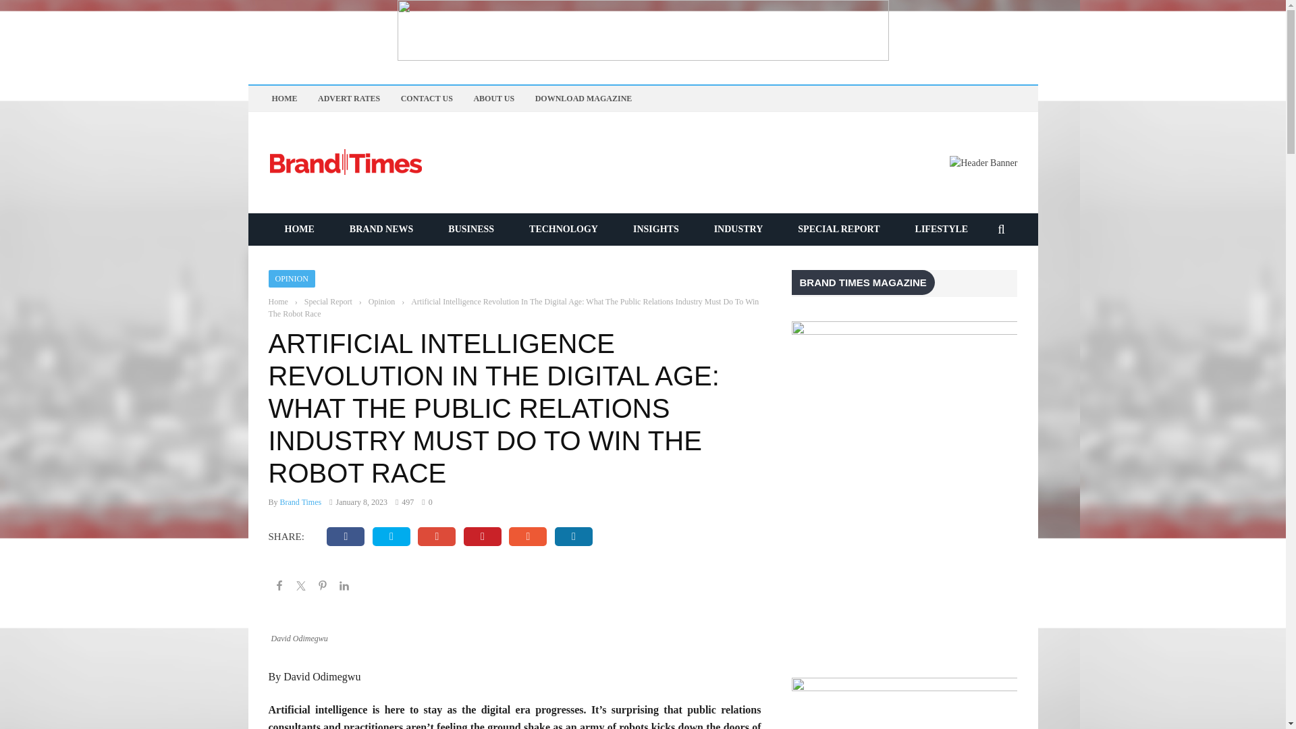  What do you see at coordinates (471, 228) in the screenshot?
I see `BUSINESS` at bounding box center [471, 228].